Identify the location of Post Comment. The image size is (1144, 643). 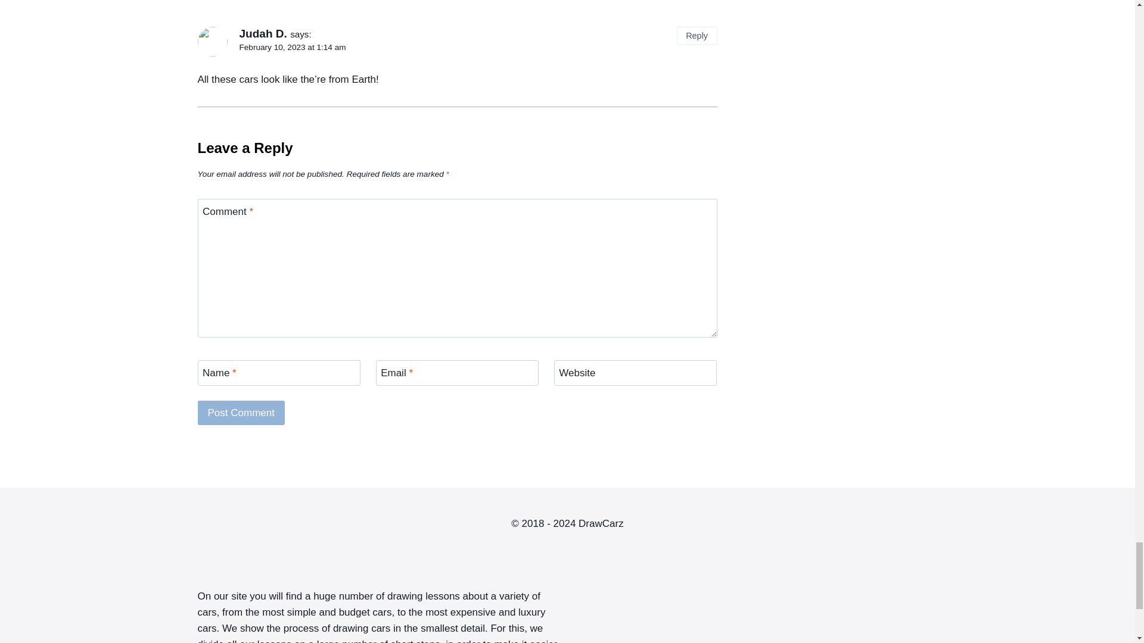
(241, 412).